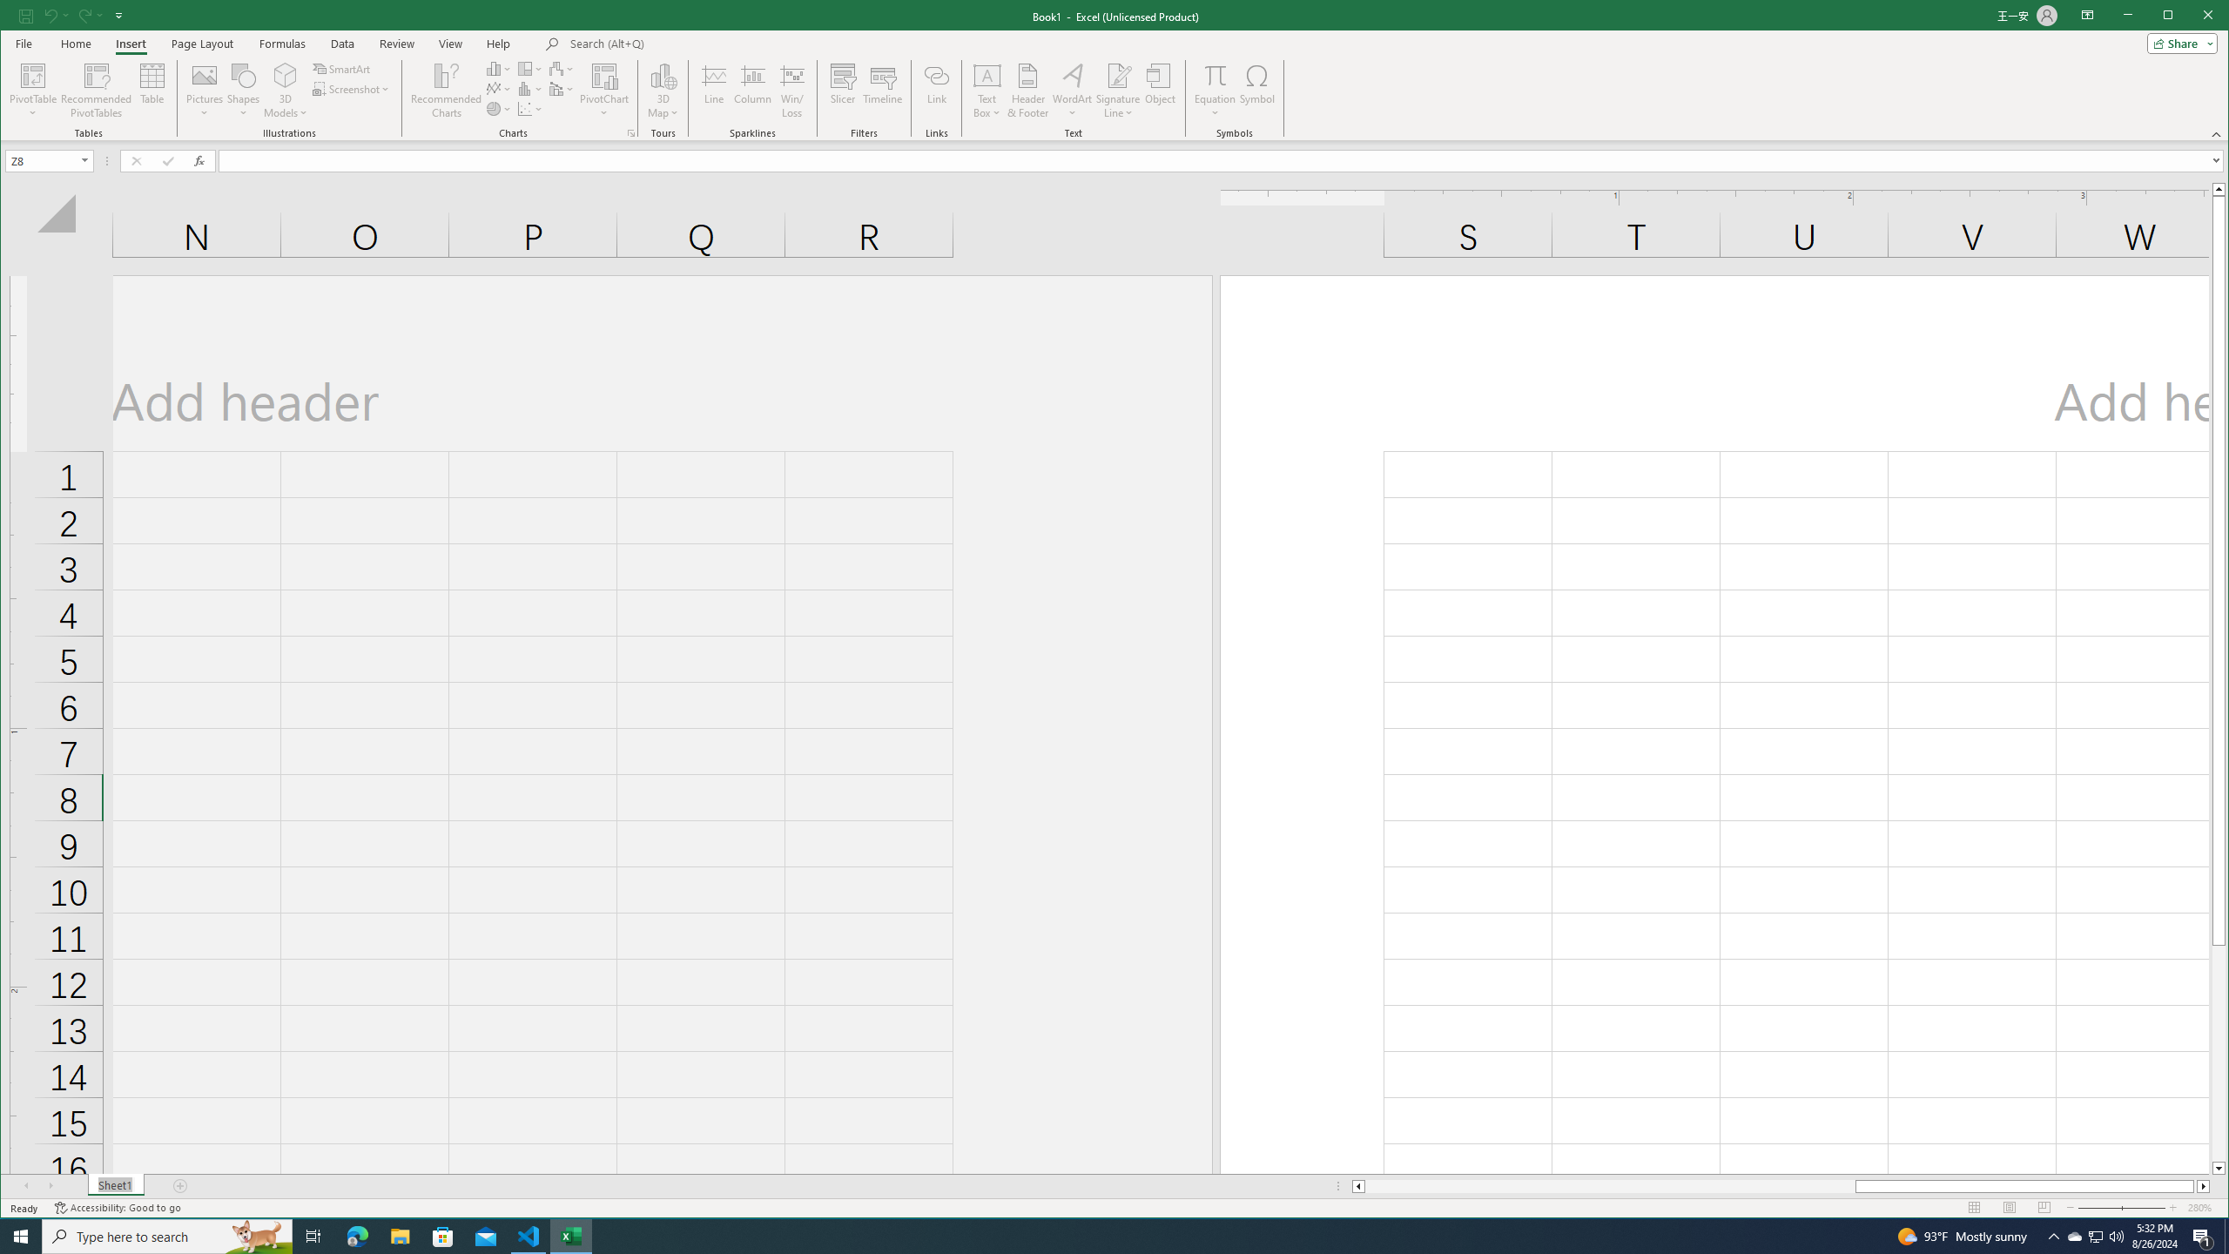  What do you see at coordinates (25, 15) in the screenshot?
I see `Save` at bounding box center [25, 15].